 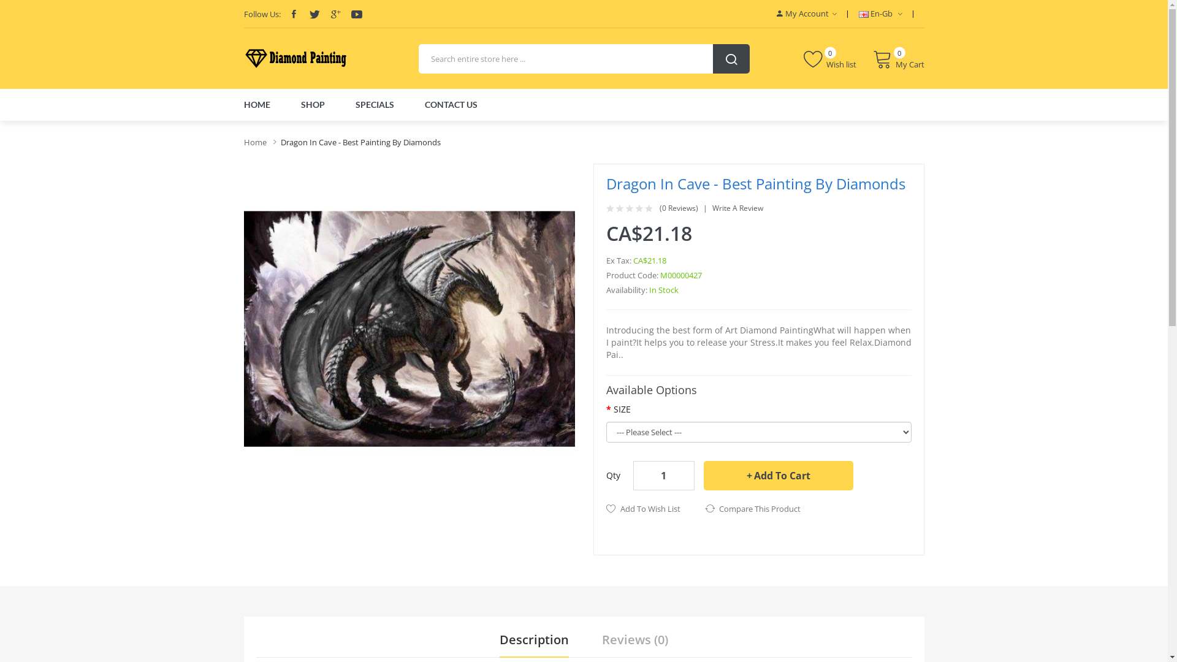 What do you see at coordinates (356, 14) in the screenshot?
I see `Youtube` at bounding box center [356, 14].